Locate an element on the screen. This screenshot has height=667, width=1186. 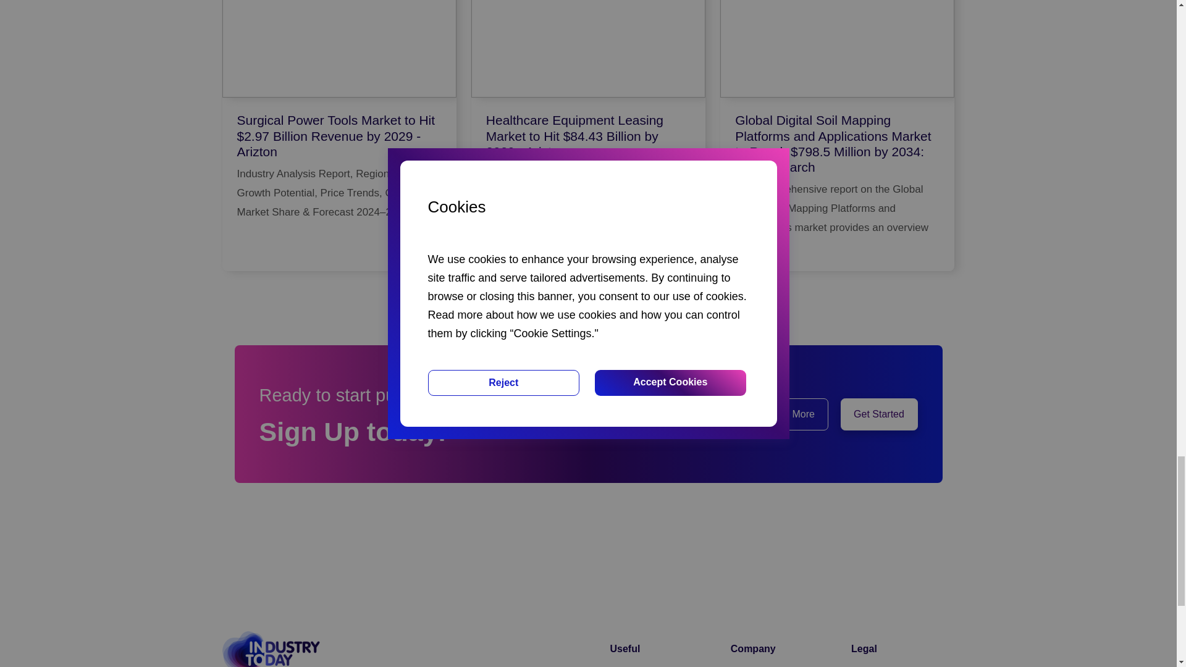
Get Started is located at coordinates (878, 414).